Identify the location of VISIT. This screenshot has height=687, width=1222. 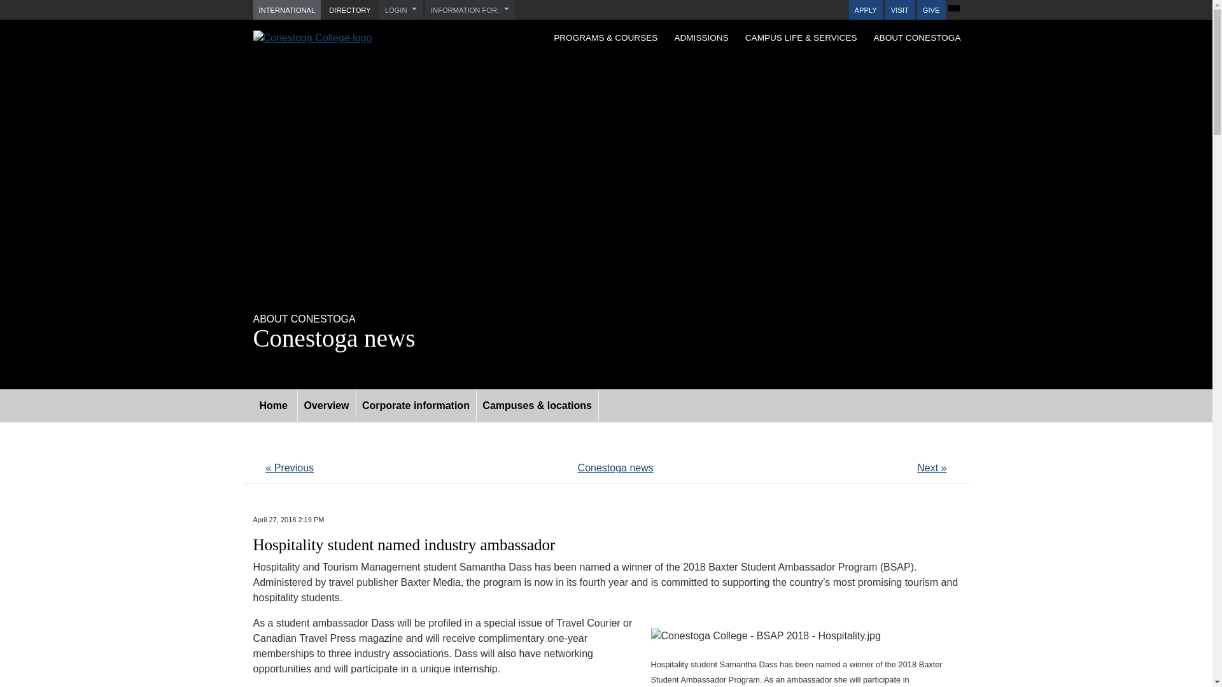
(899, 10).